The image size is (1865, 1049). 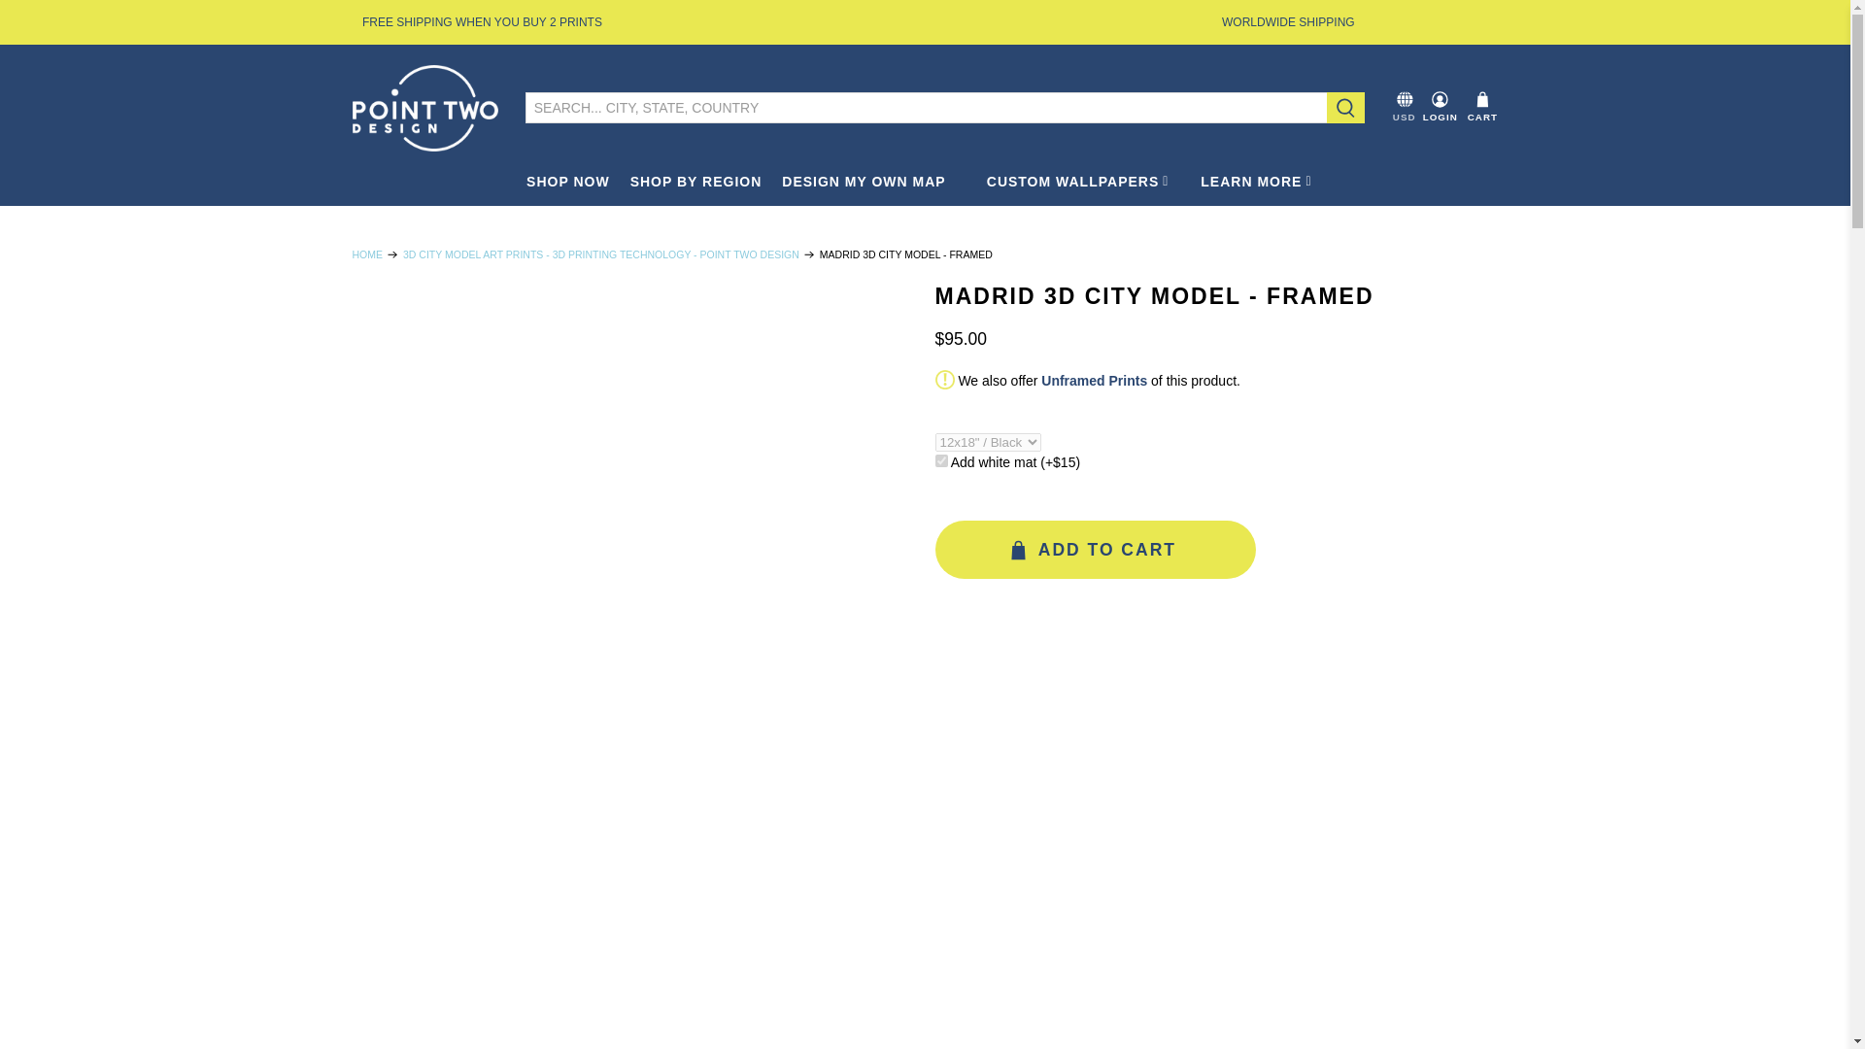 What do you see at coordinates (1262, 181) in the screenshot?
I see `LEARN MORE` at bounding box center [1262, 181].